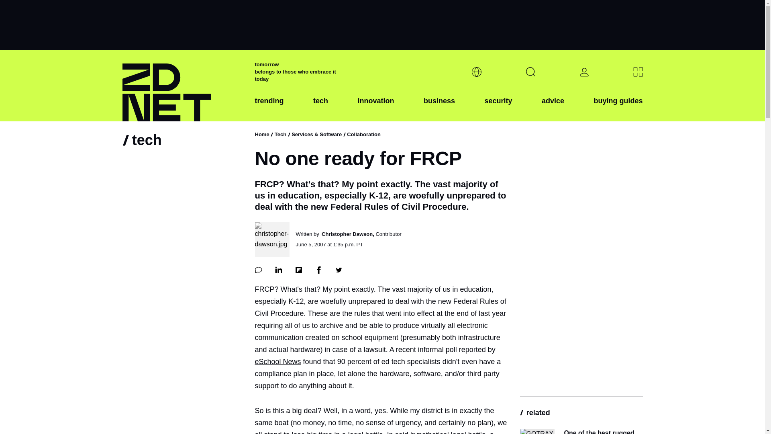 This screenshot has width=771, height=434. Describe the element at coordinates (183, 86) in the screenshot. I see `ZDNET` at that location.